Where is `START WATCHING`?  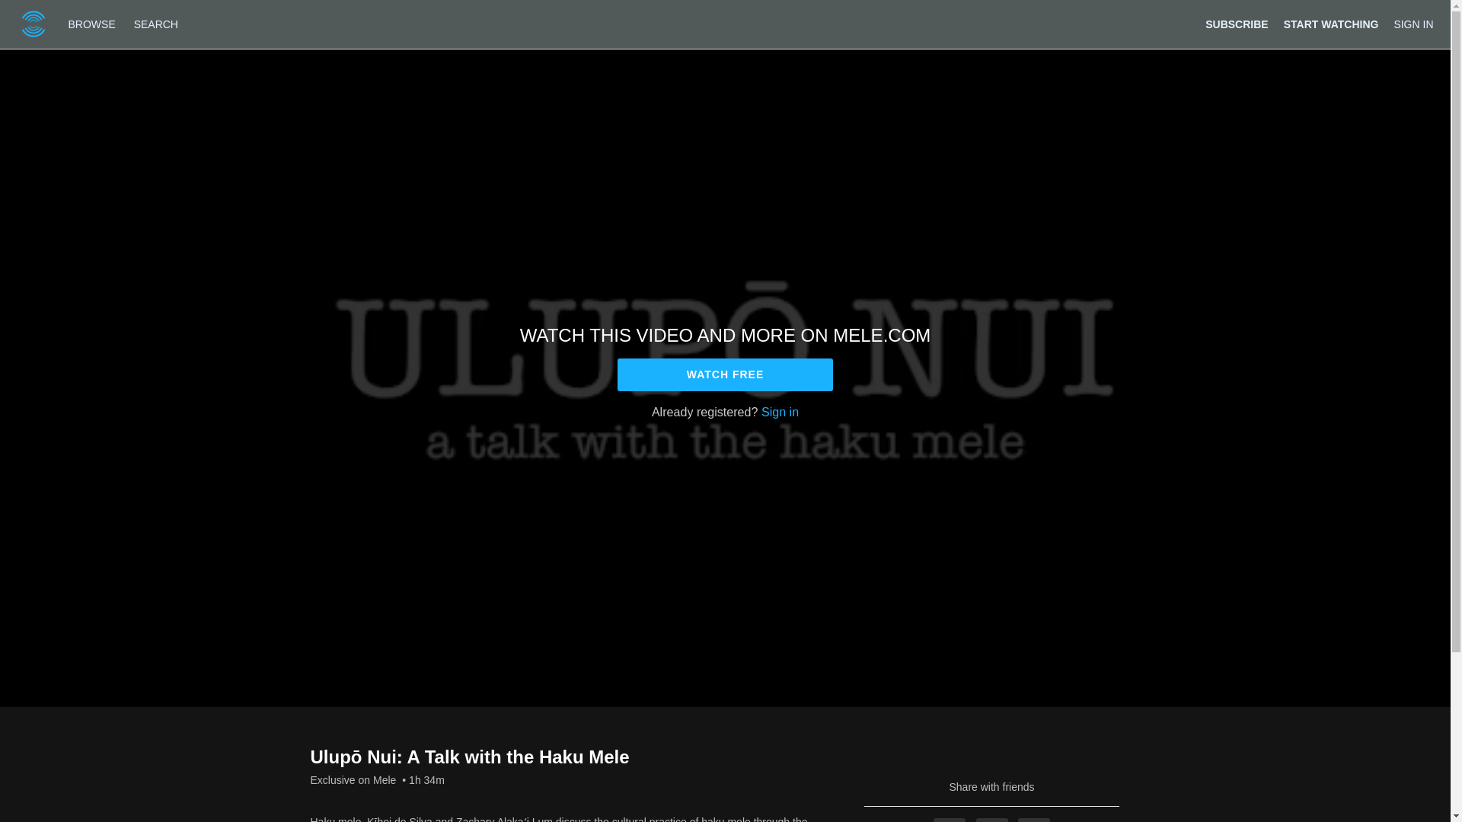
START WATCHING is located at coordinates (1331, 24).